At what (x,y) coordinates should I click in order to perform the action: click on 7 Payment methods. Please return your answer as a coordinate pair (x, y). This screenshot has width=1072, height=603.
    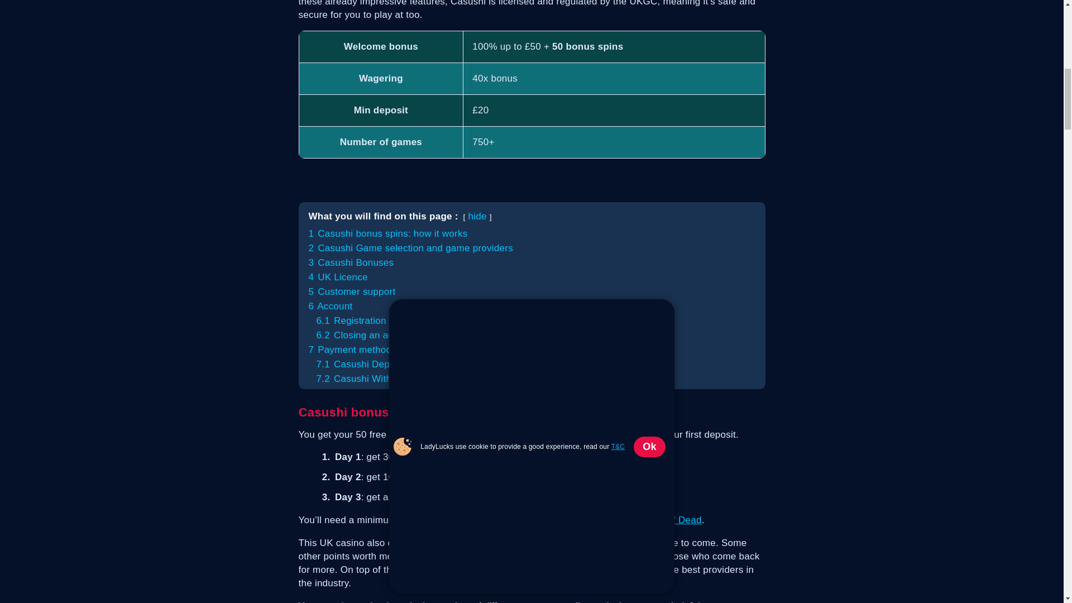
    Looking at the image, I should click on (352, 350).